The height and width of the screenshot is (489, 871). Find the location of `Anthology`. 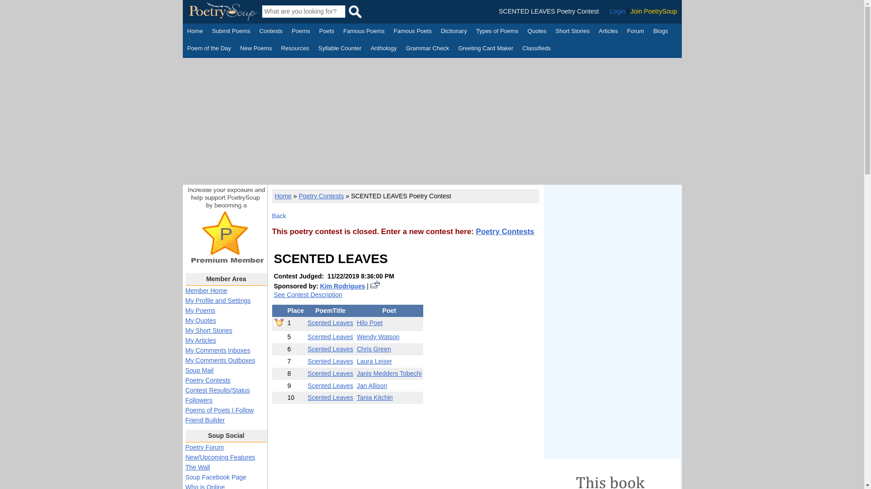

Anthology is located at coordinates (384, 49).